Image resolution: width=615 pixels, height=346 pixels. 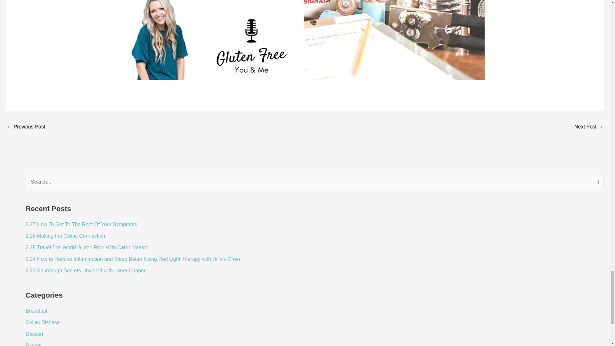 I want to click on 2.27 How To Get To The Root Of Your Symptoms, so click(x=81, y=224).